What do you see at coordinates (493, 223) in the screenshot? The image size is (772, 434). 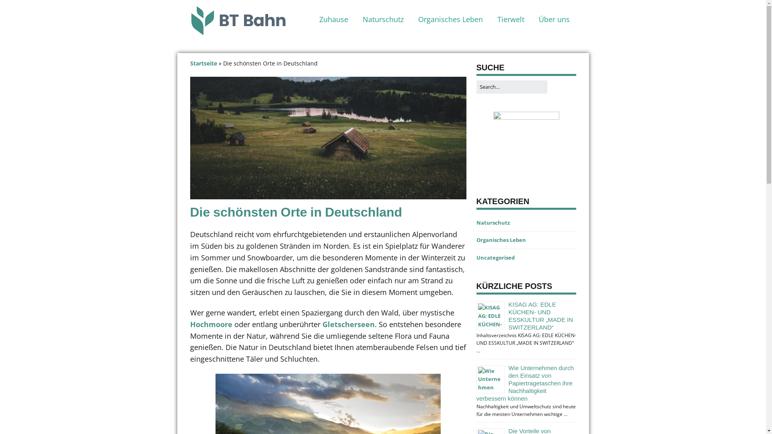 I see `Naturschutz` at bounding box center [493, 223].